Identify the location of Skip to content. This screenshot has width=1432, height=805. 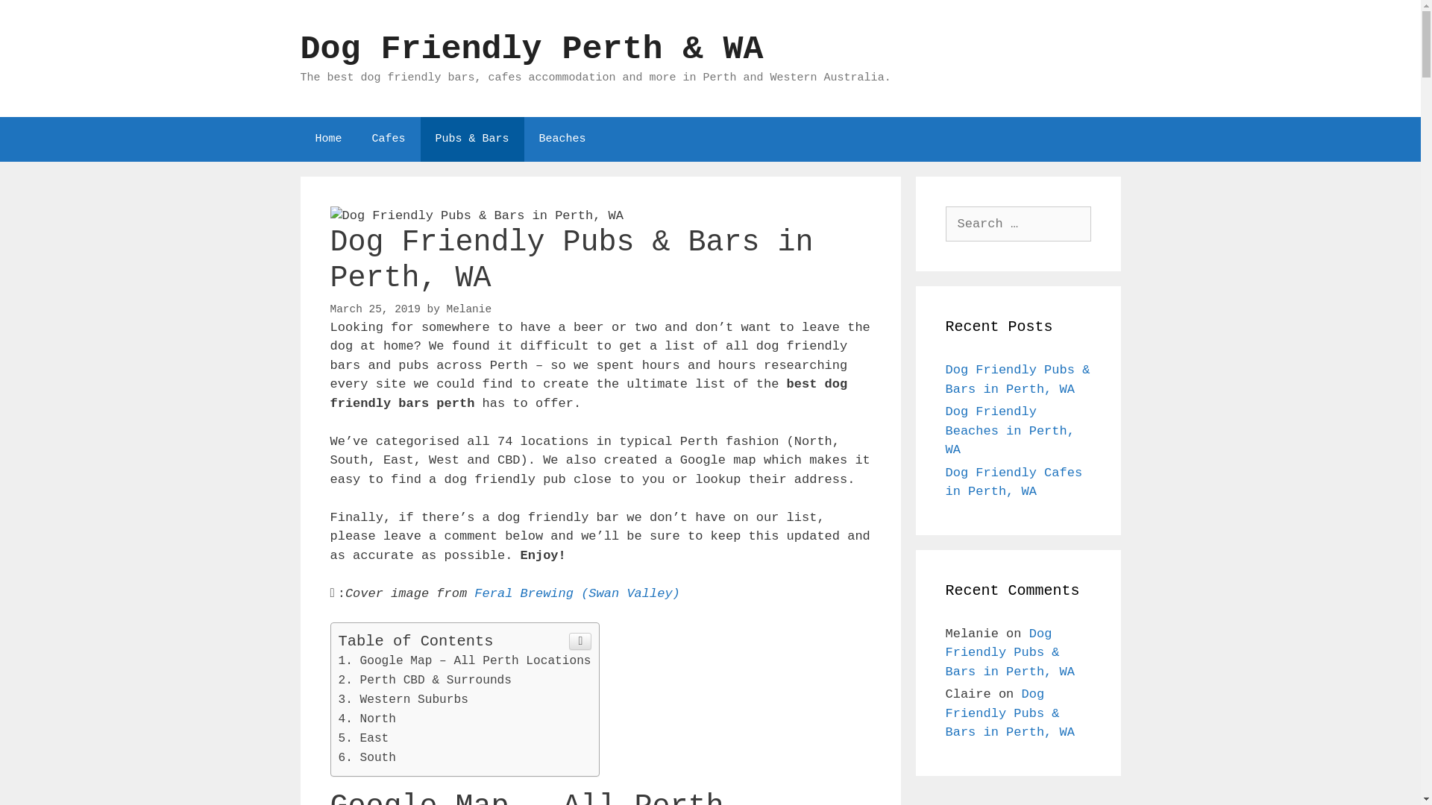
(0, 0).